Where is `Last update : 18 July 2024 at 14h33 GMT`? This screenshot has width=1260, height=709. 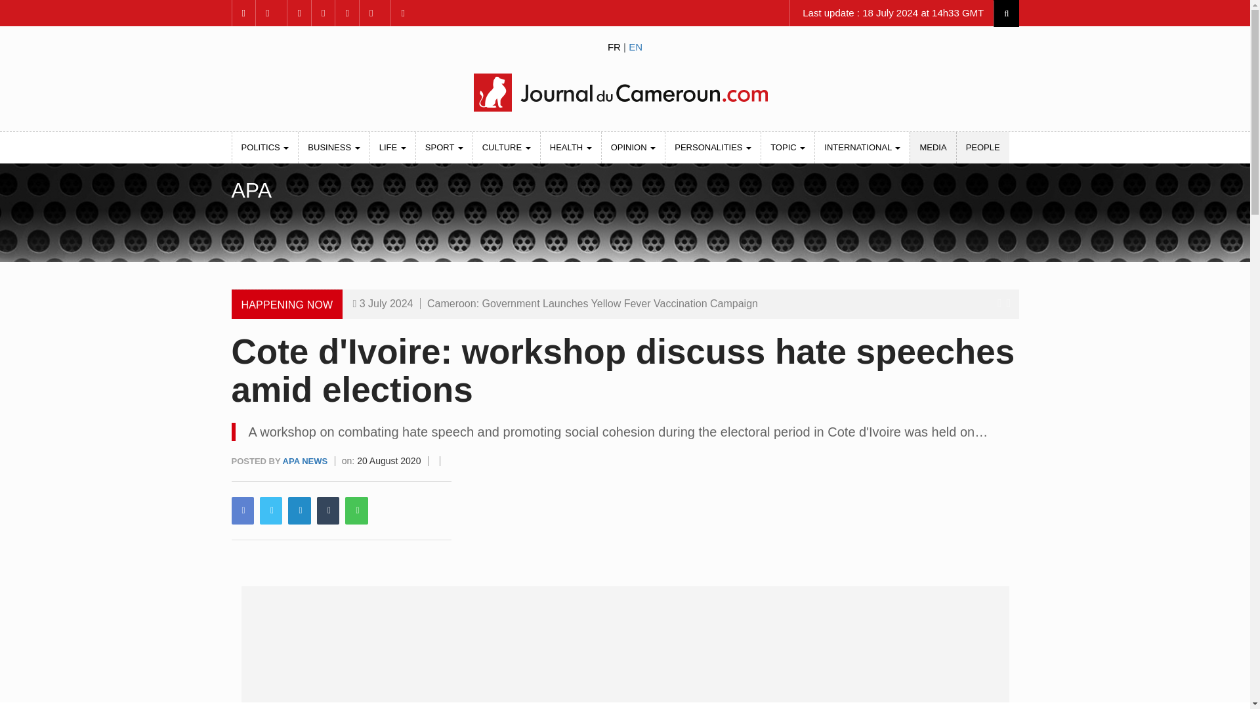 Last update : 18 July 2024 at 14h33 GMT is located at coordinates (891, 13).